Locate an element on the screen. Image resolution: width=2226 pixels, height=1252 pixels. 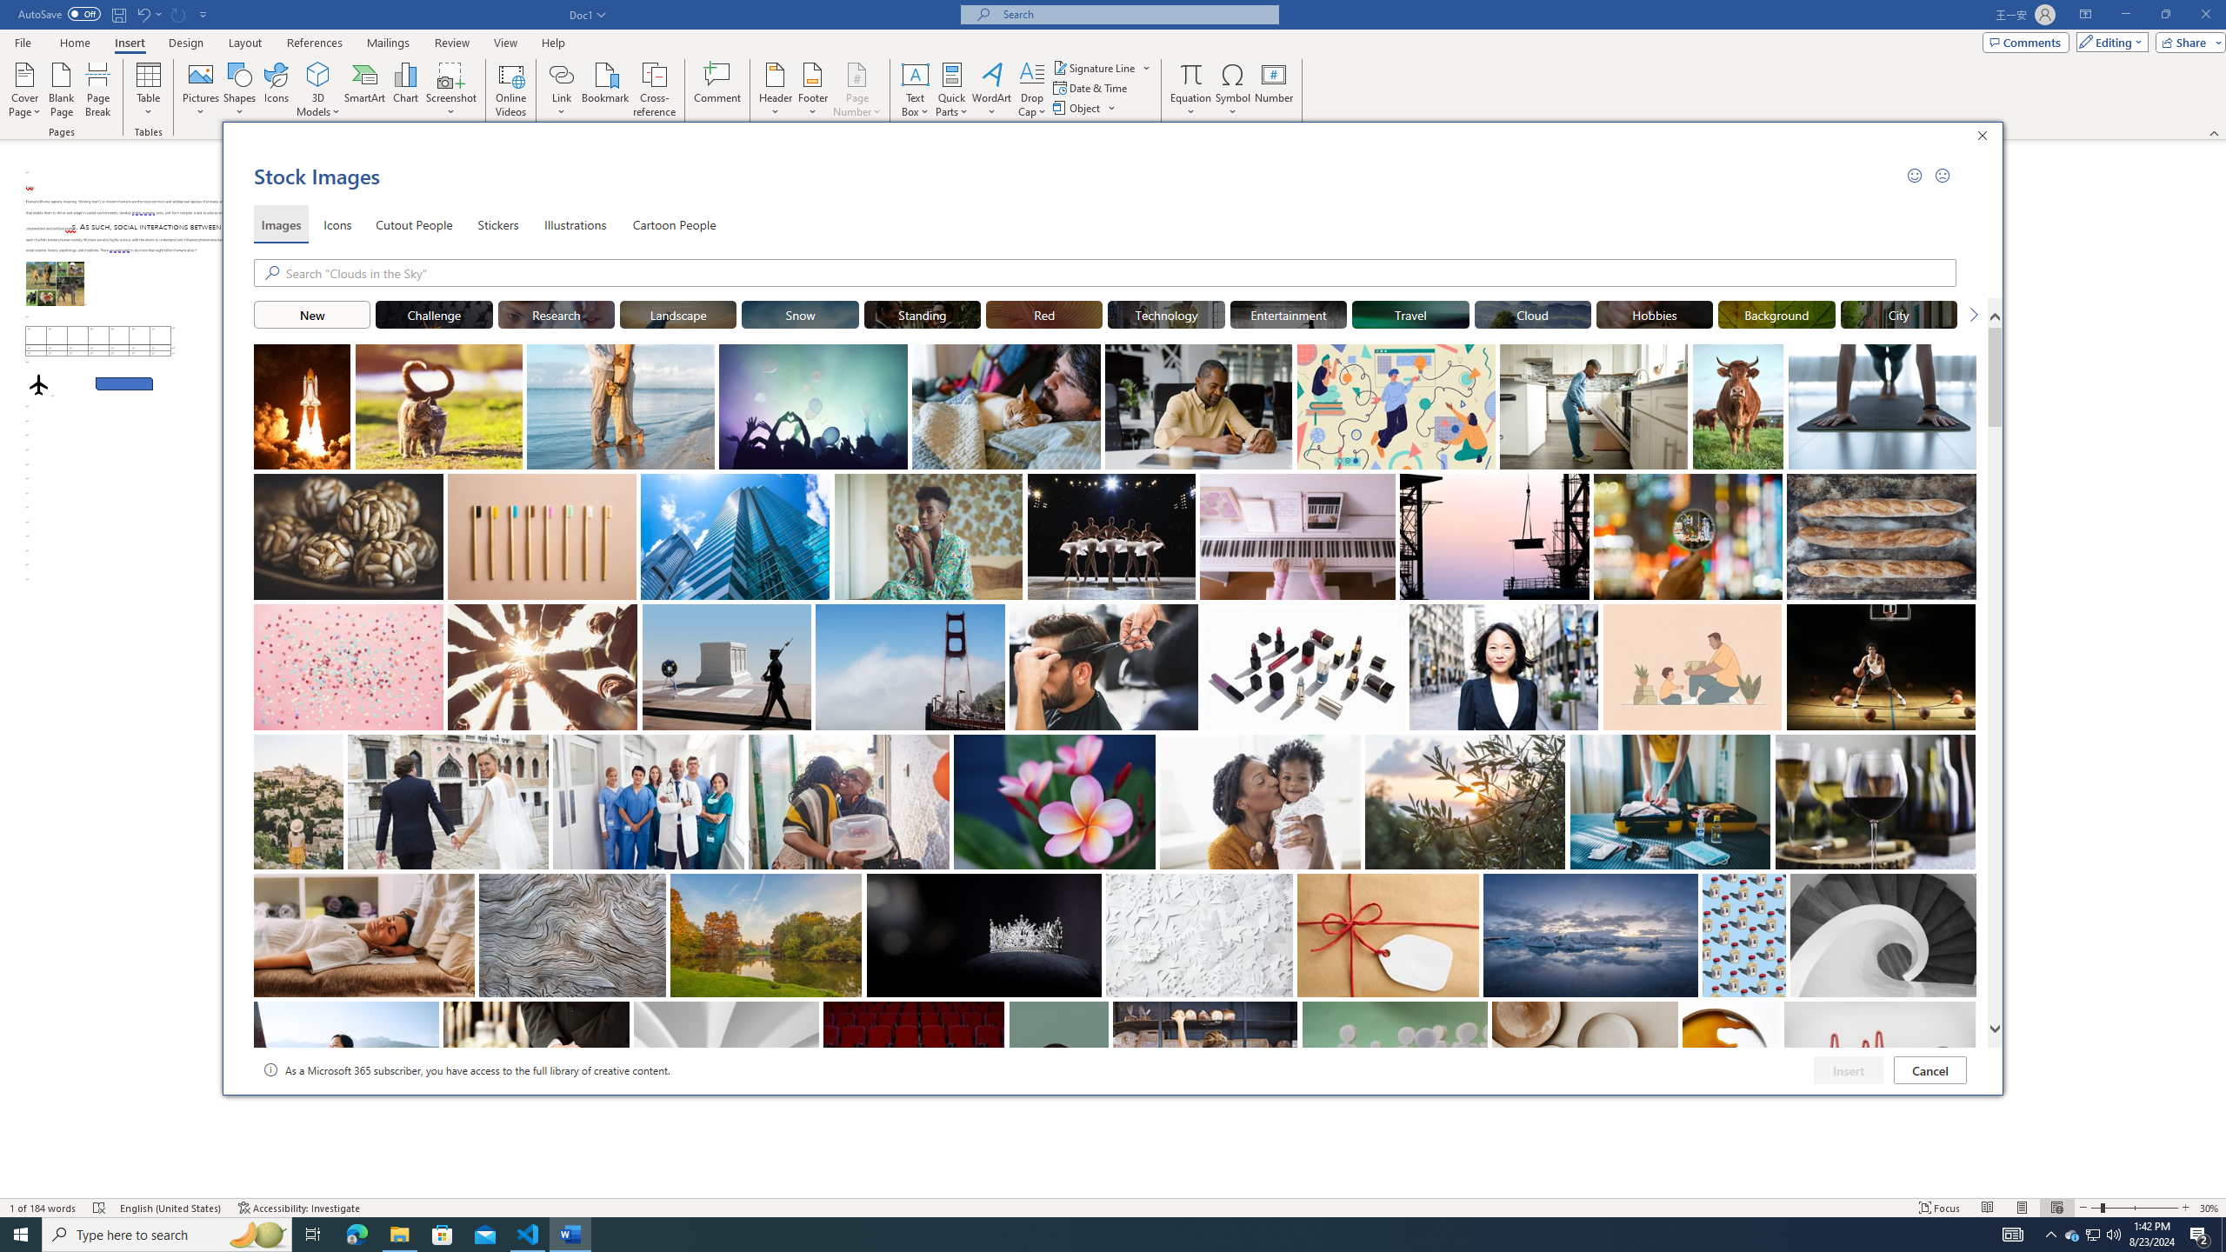
"Snow" Stock Images. is located at coordinates (800, 314).